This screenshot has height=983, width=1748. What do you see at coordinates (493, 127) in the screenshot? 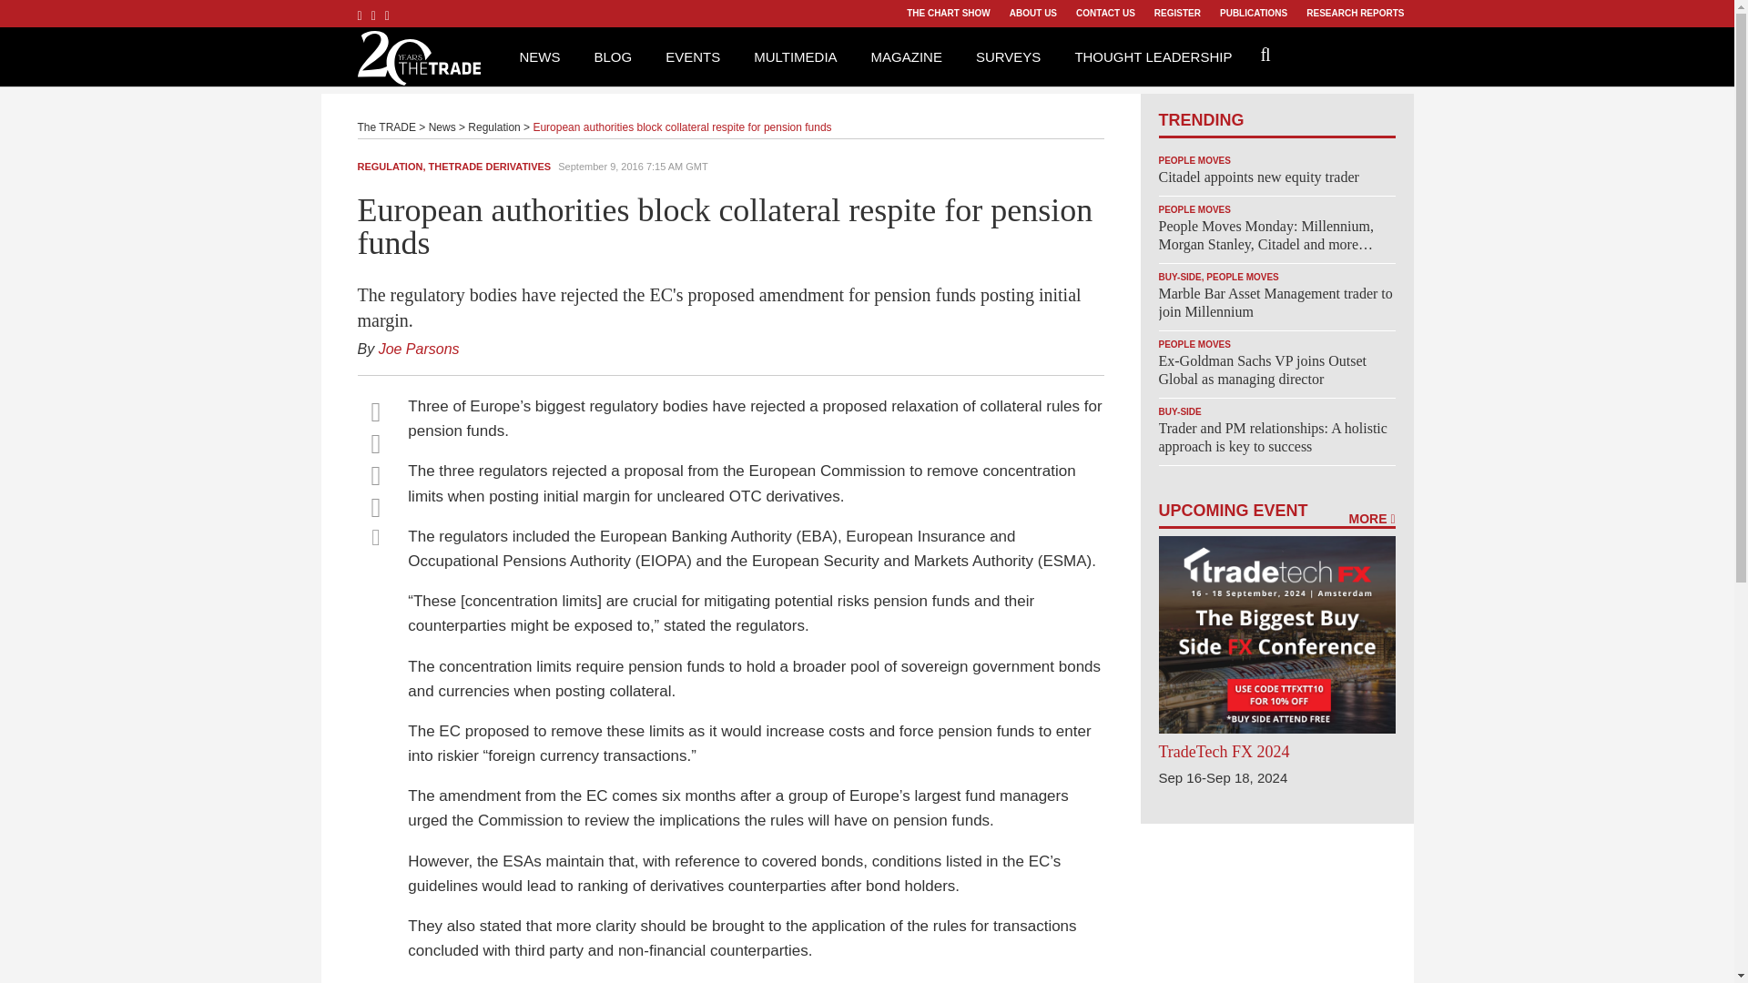
I see `Go to the Regulation Category archives.` at bounding box center [493, 127].